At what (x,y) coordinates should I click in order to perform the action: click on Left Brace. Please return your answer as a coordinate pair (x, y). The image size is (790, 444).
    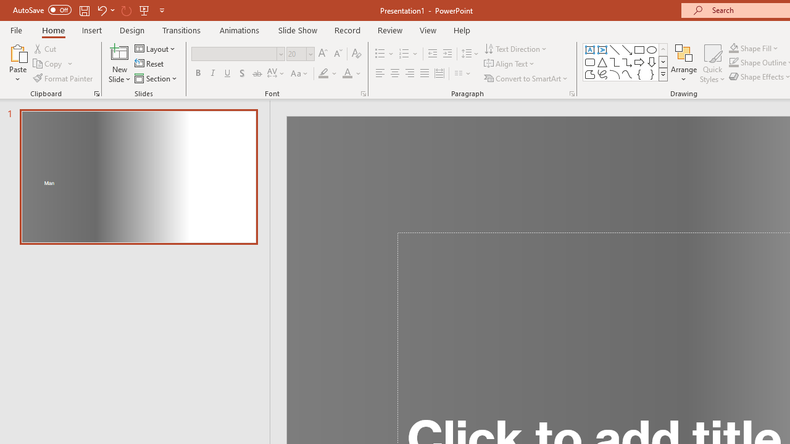
    Looking at the image, I should click on (639, 74).